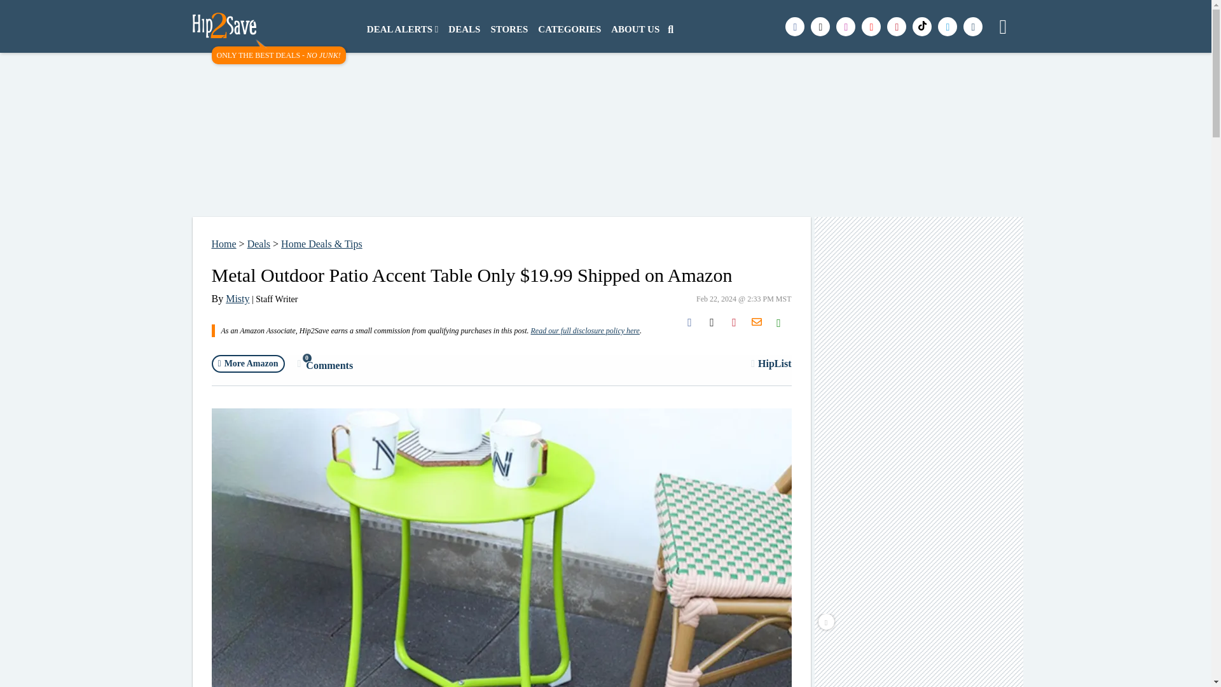  I want to click on More Amazon, so click(635, 29).